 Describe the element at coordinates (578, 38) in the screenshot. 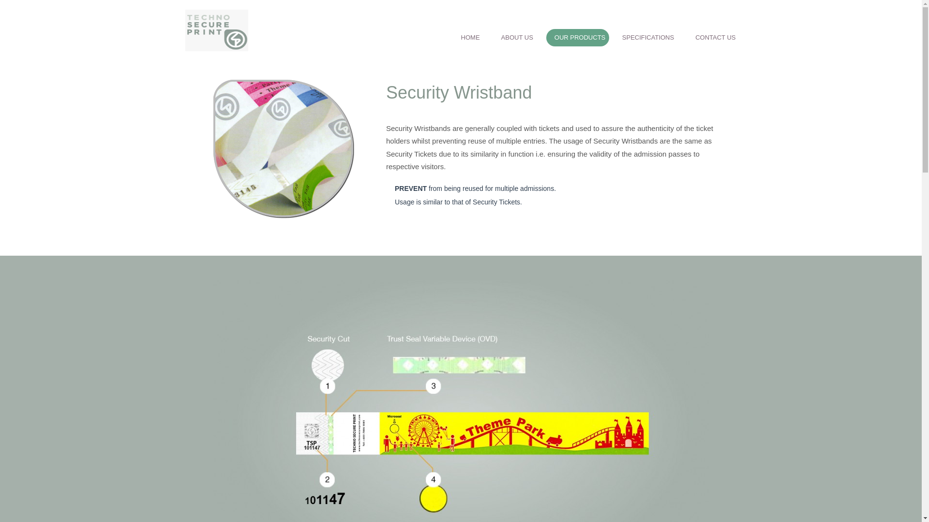

I see `OUR PRODUCTS` at that location.